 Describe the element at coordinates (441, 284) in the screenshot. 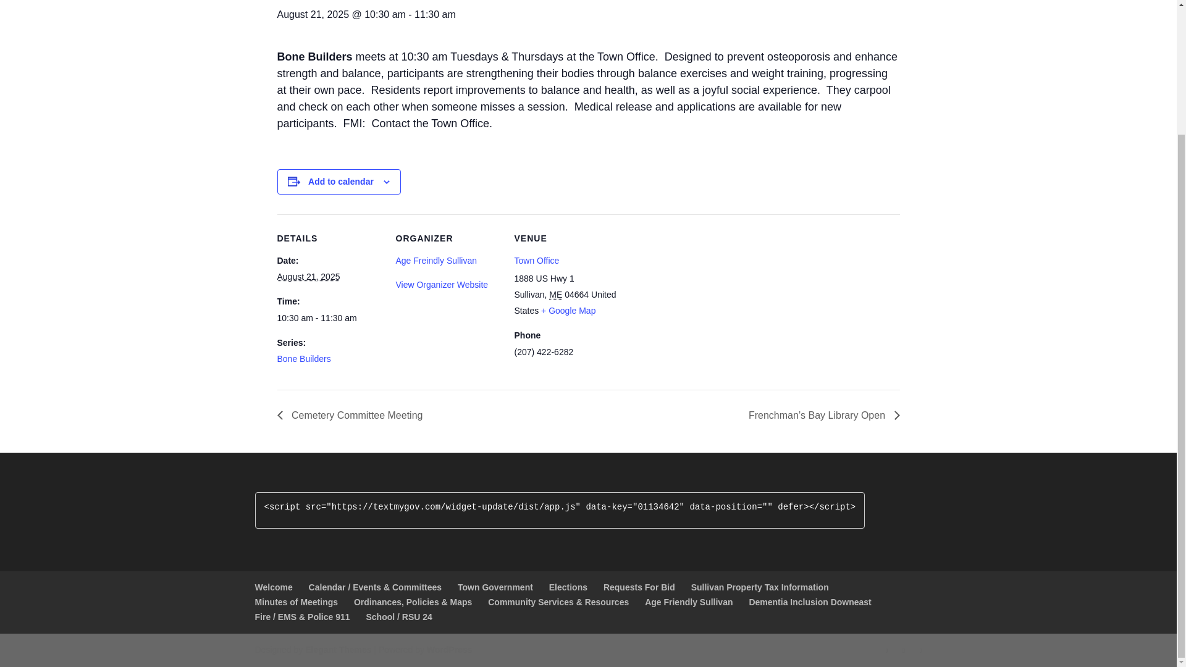

I see `View Organizer Website` at that location.